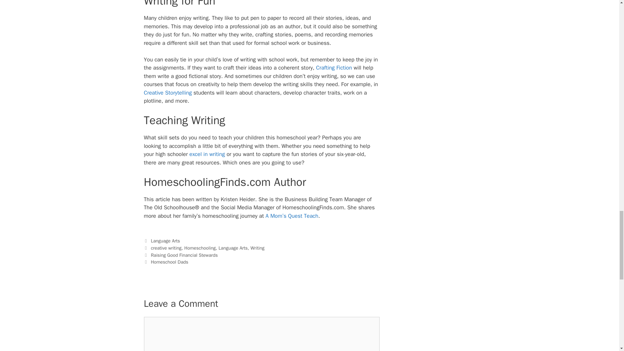  Describe the element at coordinates (165, 240) in the screenshot. I see `Language Arts` at that location.